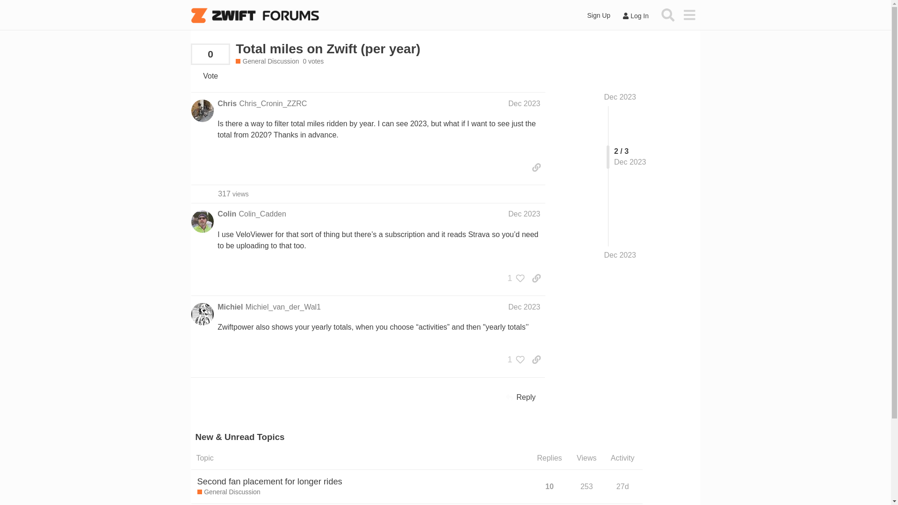 Image resolution: width=898 pixels, height=505 pixels. Describe the element at coordinates (620, 255) in the screenshot. I see `Jump to the last post` at that location.